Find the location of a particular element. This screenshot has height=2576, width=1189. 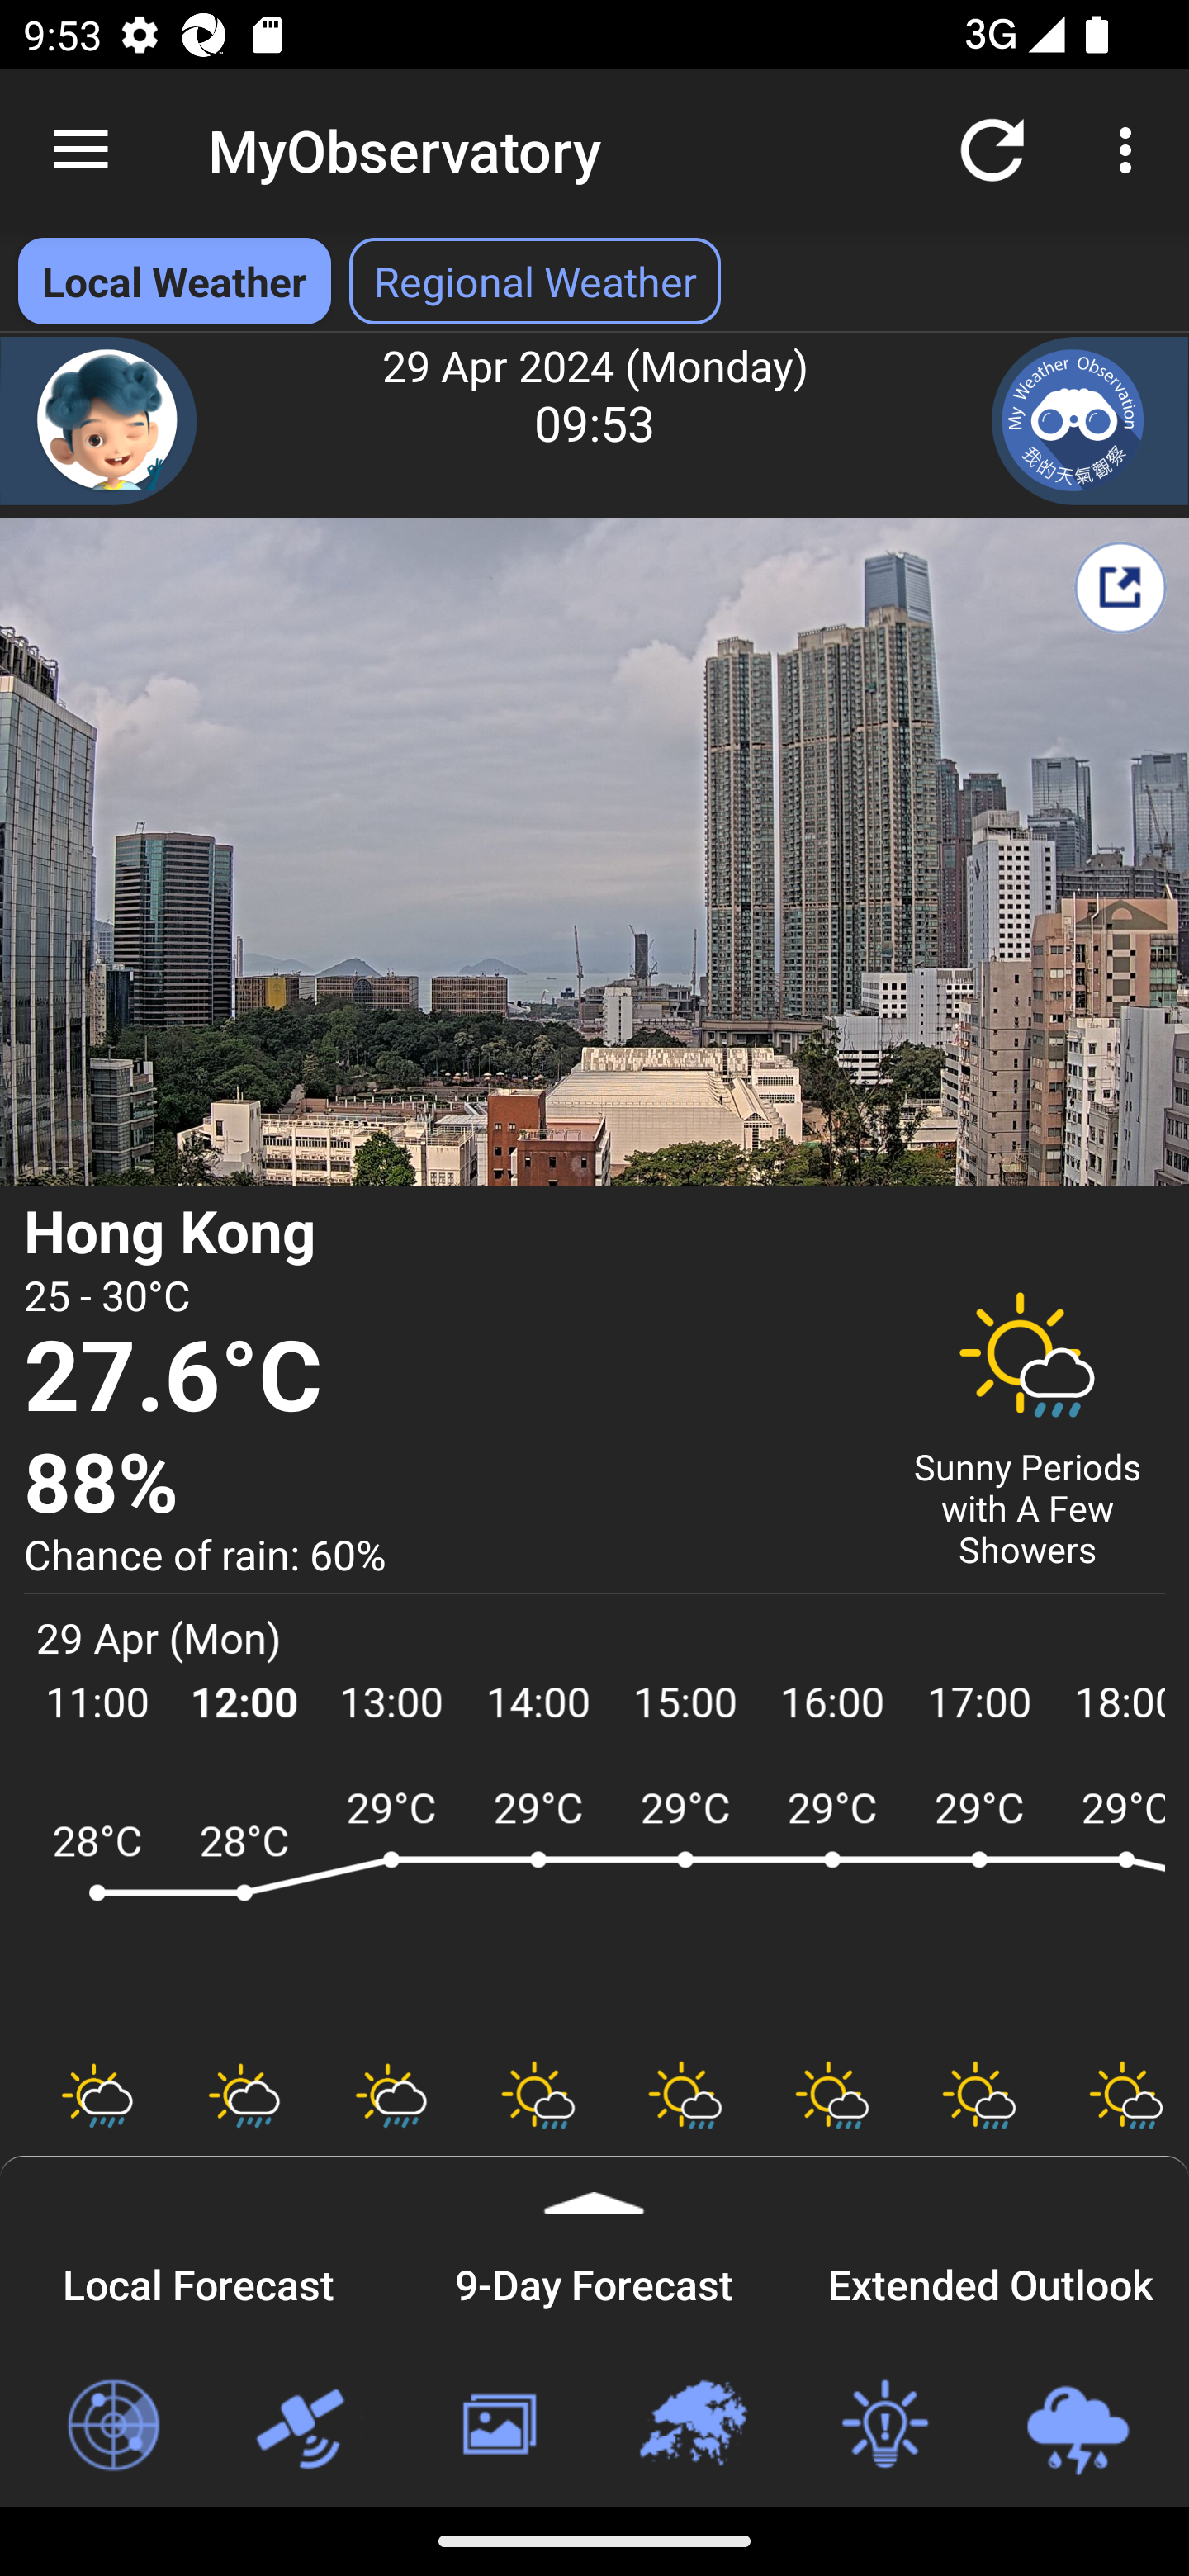

Loc-based Rain & Lightning Forecast is located at coordinates (1077, 2426).